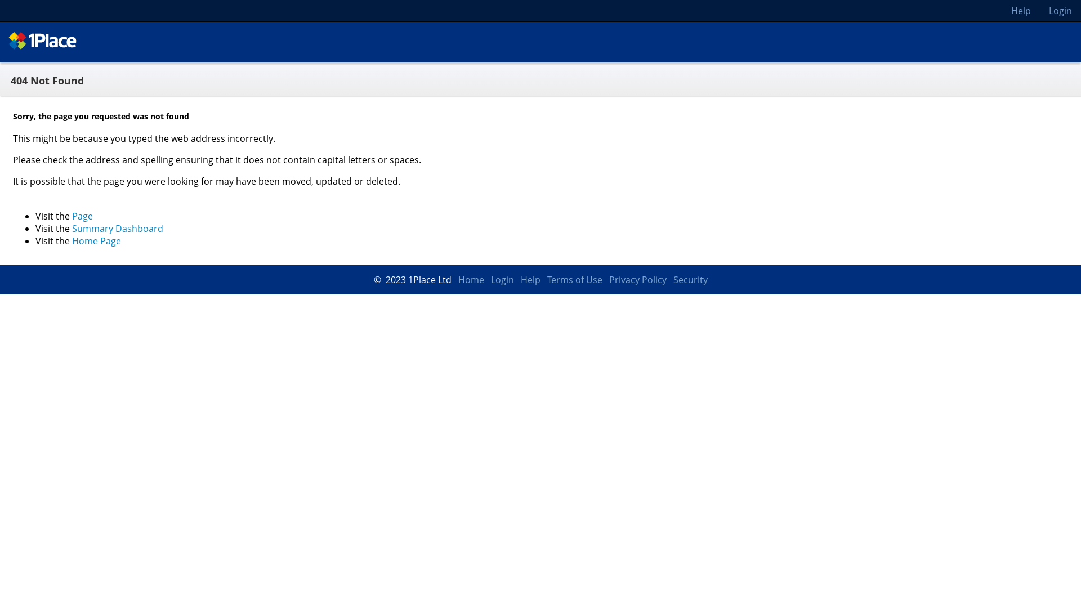 This screenshot has height=608, width=1081. What do you see at coordinates (118, 229) in the screenshot?
I see `Summary Dashboard` at bounding box center [118, 229].